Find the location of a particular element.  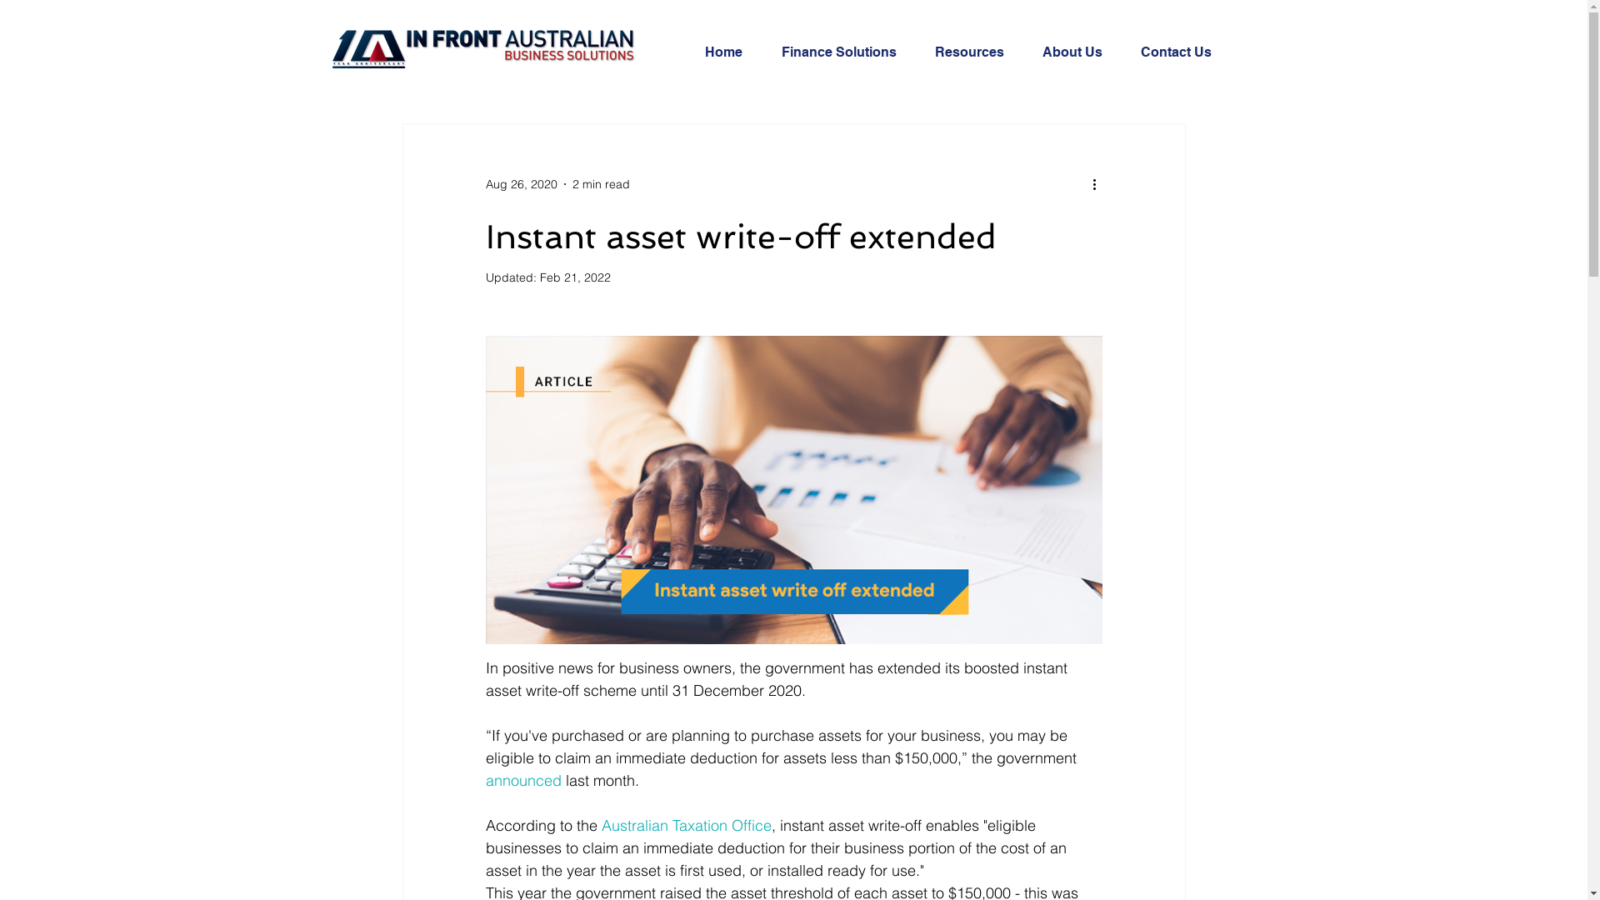

Resources is located at coordinates (975, 52).